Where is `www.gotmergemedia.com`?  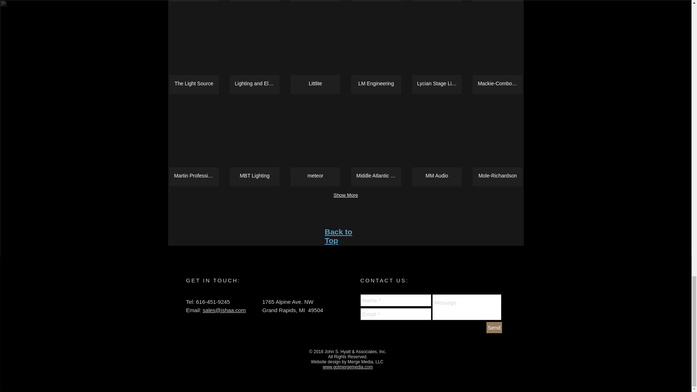 www.gotmergemedia.com is located at coordinates (348, 367).